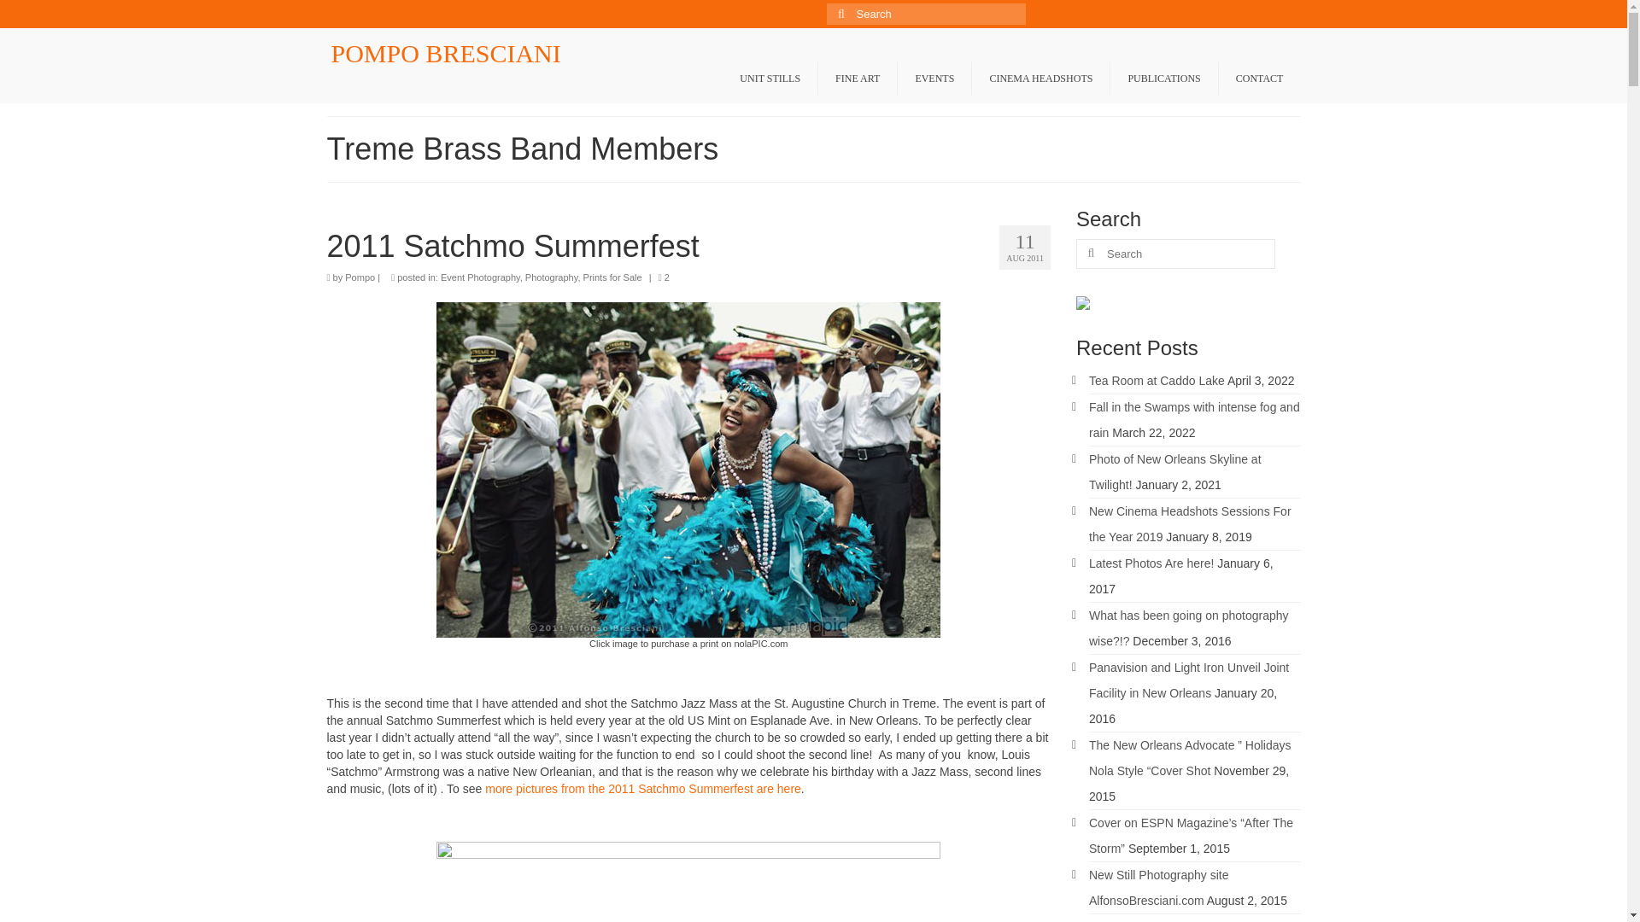 Image resolution: width=1640 pixels, height=922 pixels. What do you see at coordinates (934, 79) in the screenshot?
I see `EVENTS` at bounding box center [934, 79].